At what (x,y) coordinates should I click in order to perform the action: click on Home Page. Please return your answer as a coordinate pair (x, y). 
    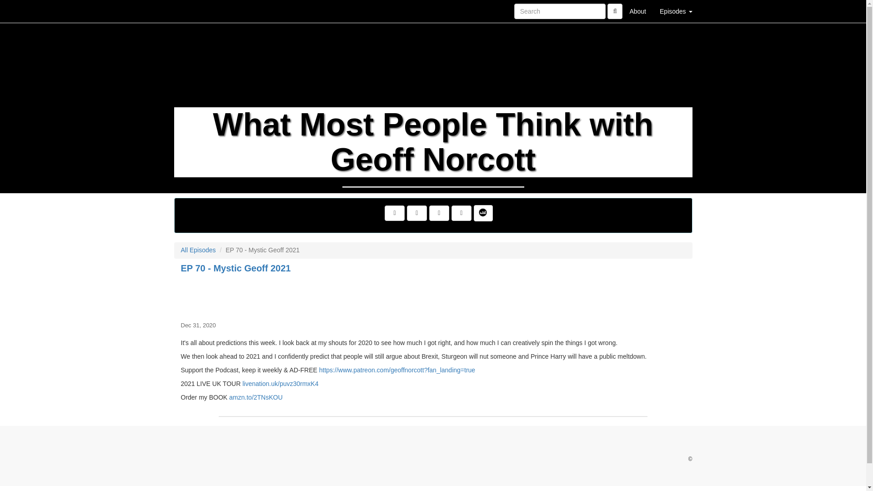
    Looking at the image, I should click on (192, 11).